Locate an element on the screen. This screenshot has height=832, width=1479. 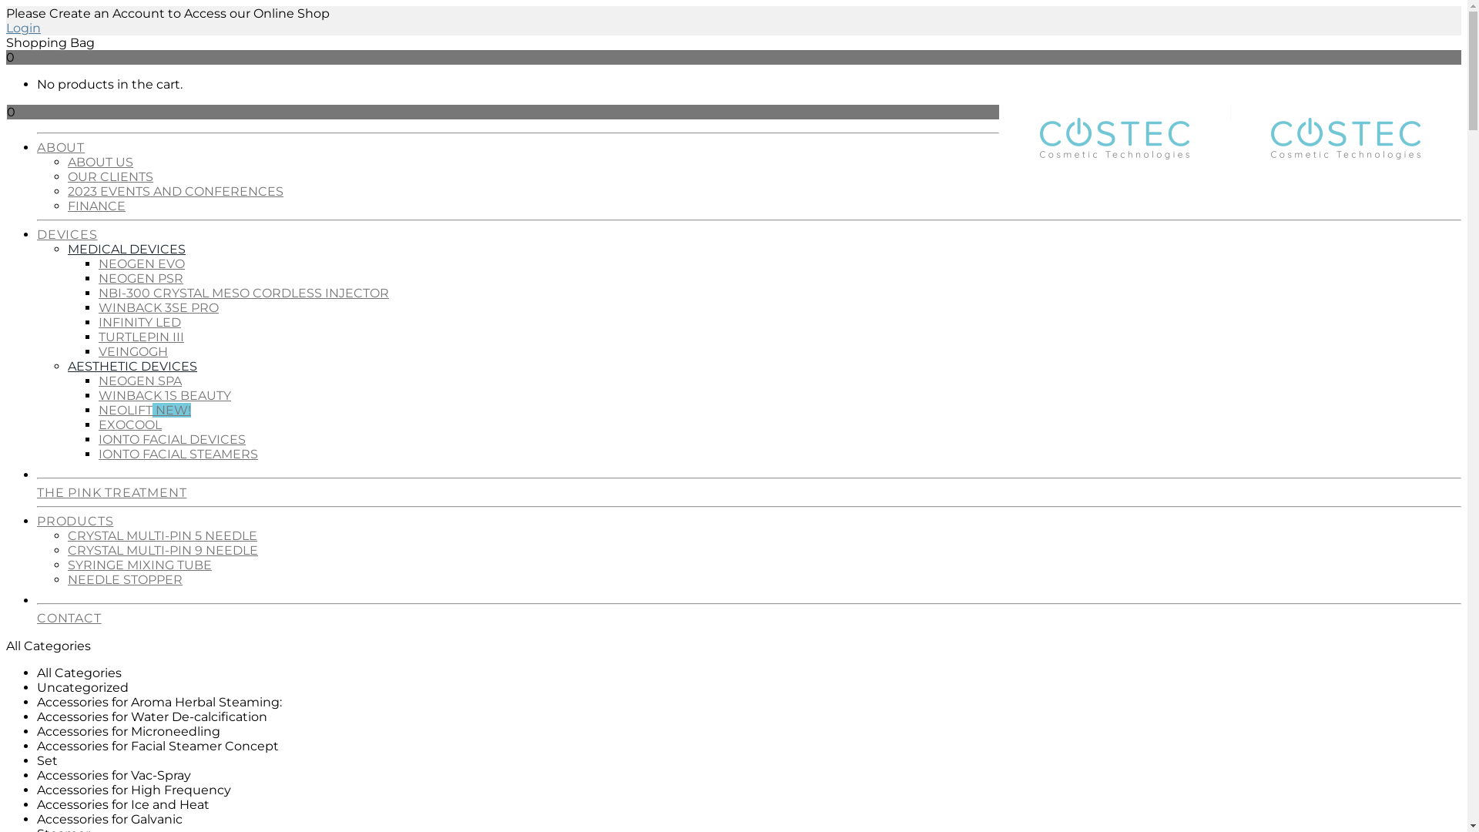
2023 EVENTS AND CONFERENCES is located at coordinates (176, 191).